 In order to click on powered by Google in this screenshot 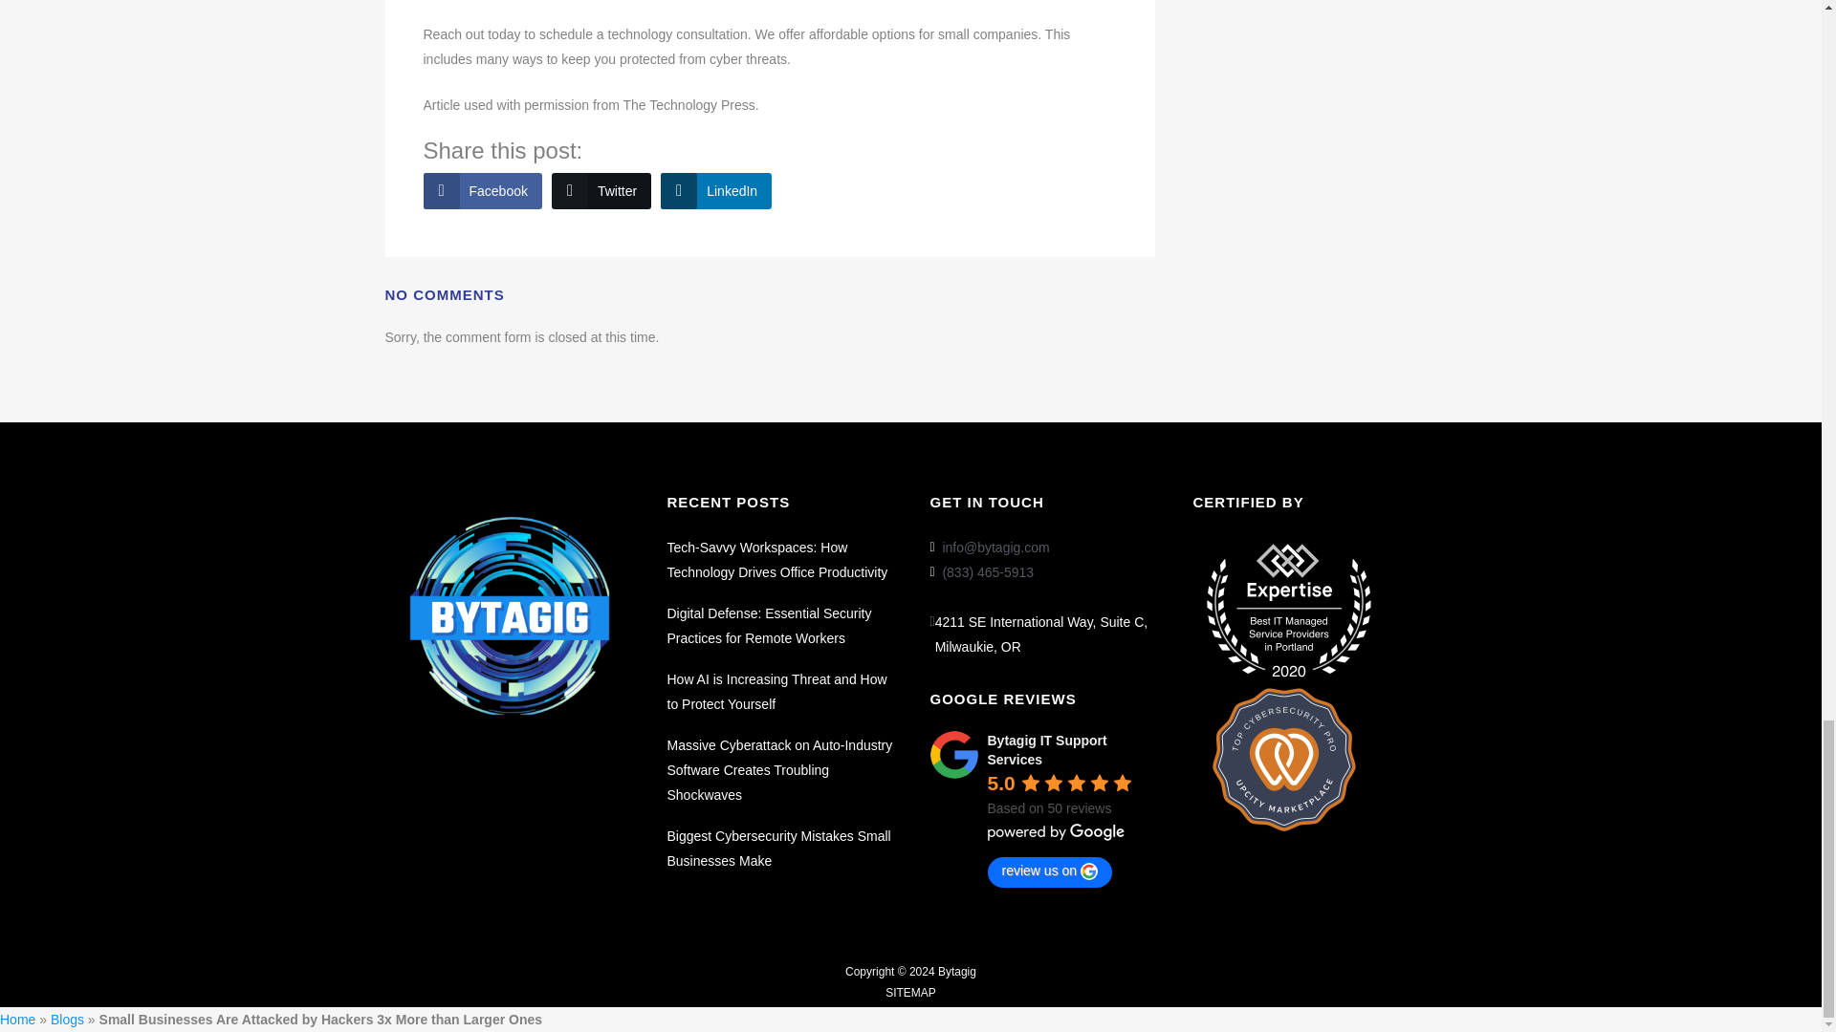, I will do `click(1056, 831)`.